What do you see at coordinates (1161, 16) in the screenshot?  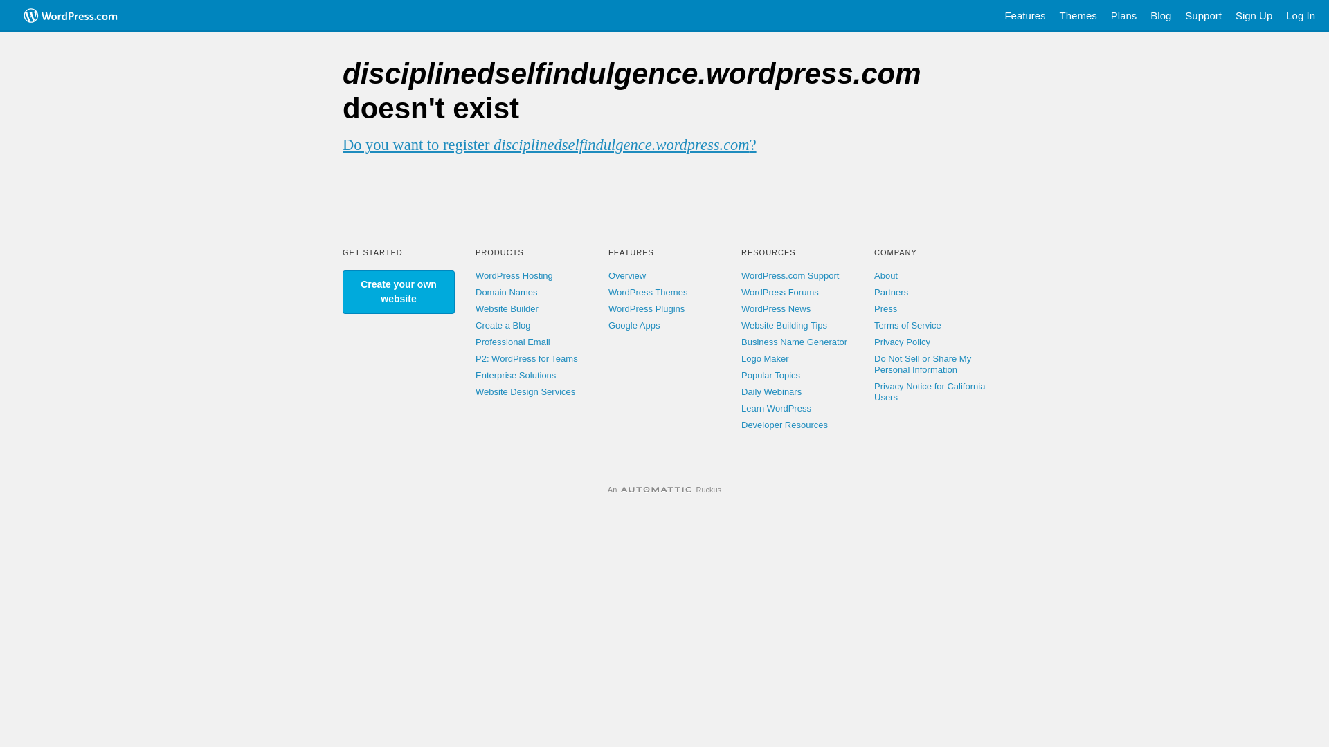 I see `Blog` at bounding box center [1161, 16].